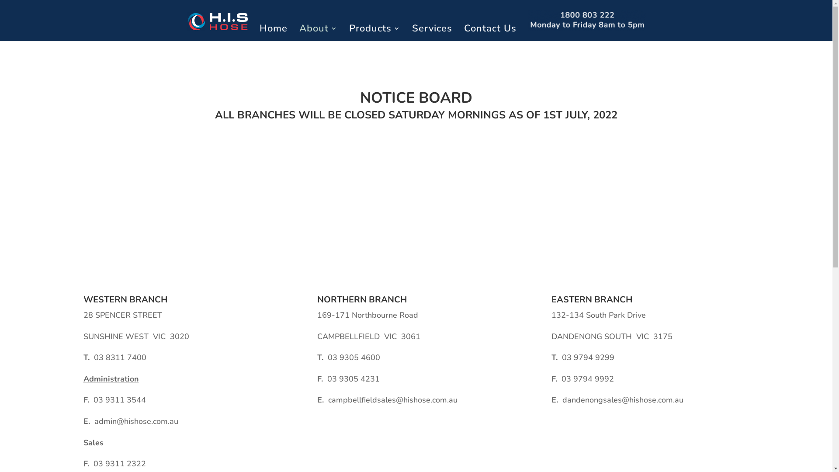 The height and width of the screenshot is (472, 839). I want to click on Services, so click(432, 33).